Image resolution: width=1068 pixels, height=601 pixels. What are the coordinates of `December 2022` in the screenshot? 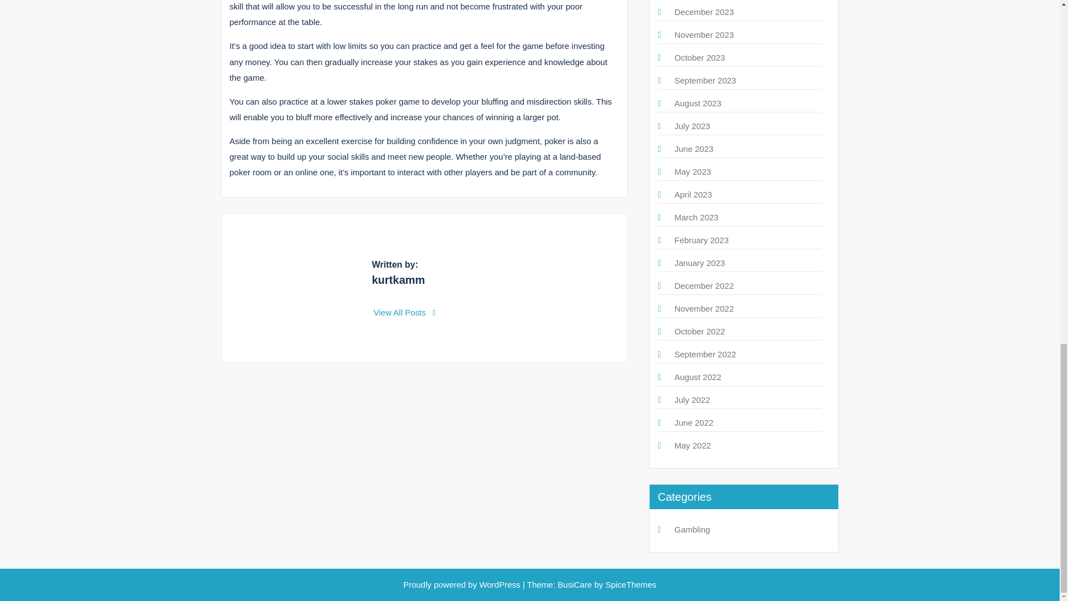 It's located at (704, 285).